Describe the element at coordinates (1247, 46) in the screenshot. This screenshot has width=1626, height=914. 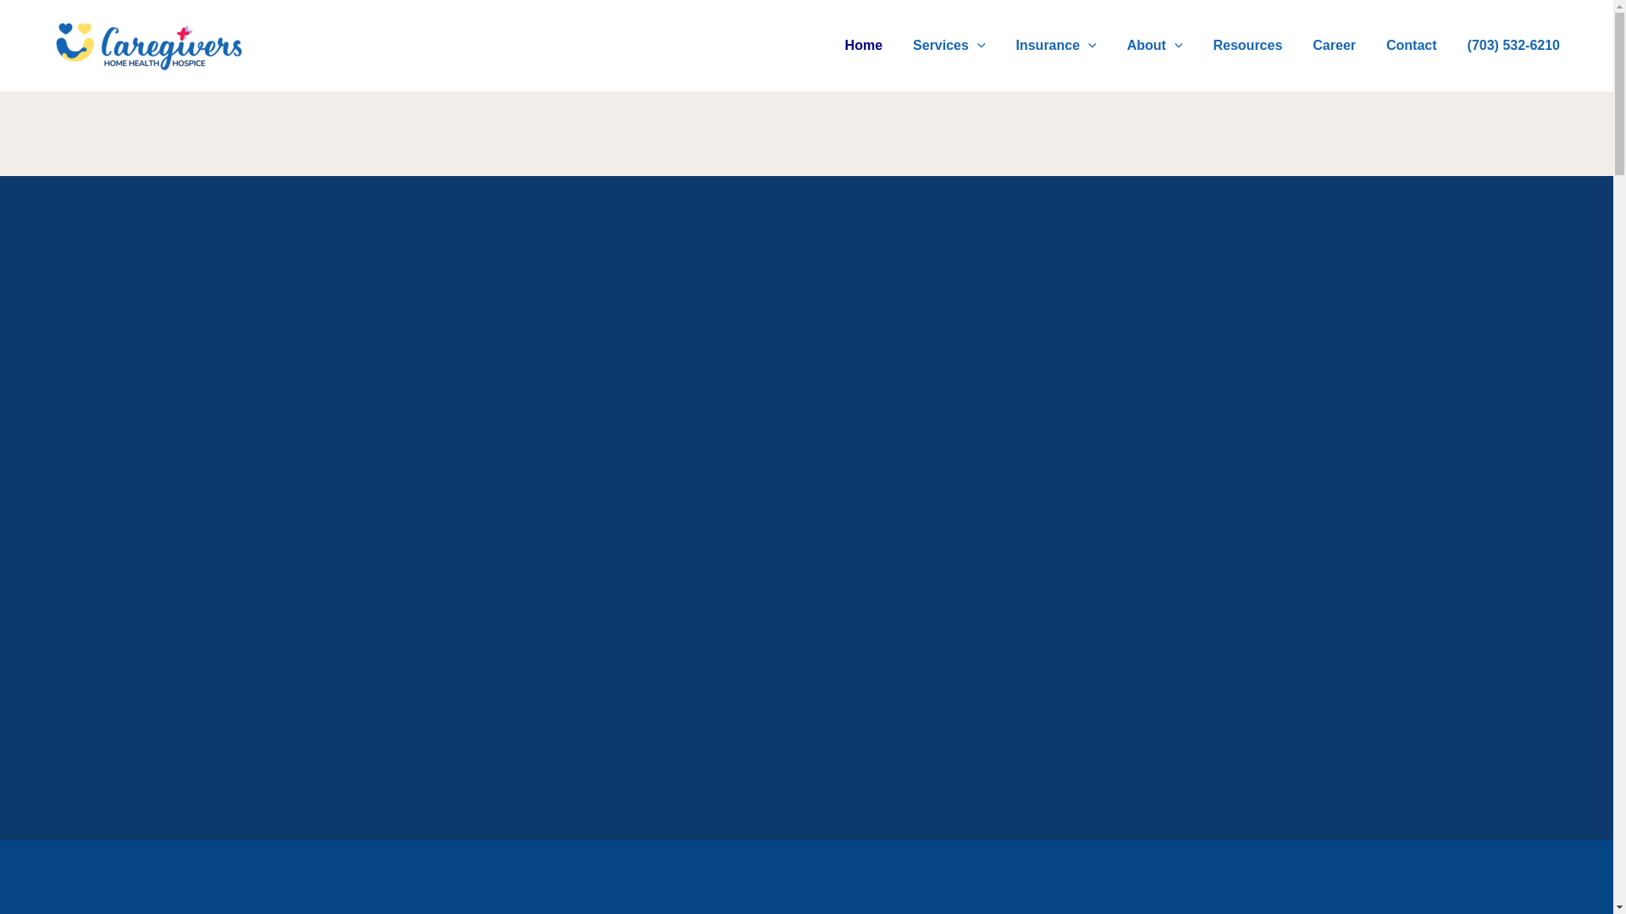
I see `Resources` at that location.